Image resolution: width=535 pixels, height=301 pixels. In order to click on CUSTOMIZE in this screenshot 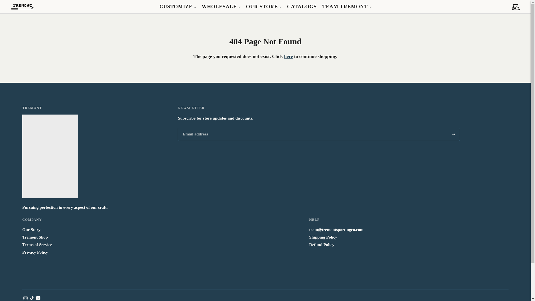, I will do `click(178, 7)`.